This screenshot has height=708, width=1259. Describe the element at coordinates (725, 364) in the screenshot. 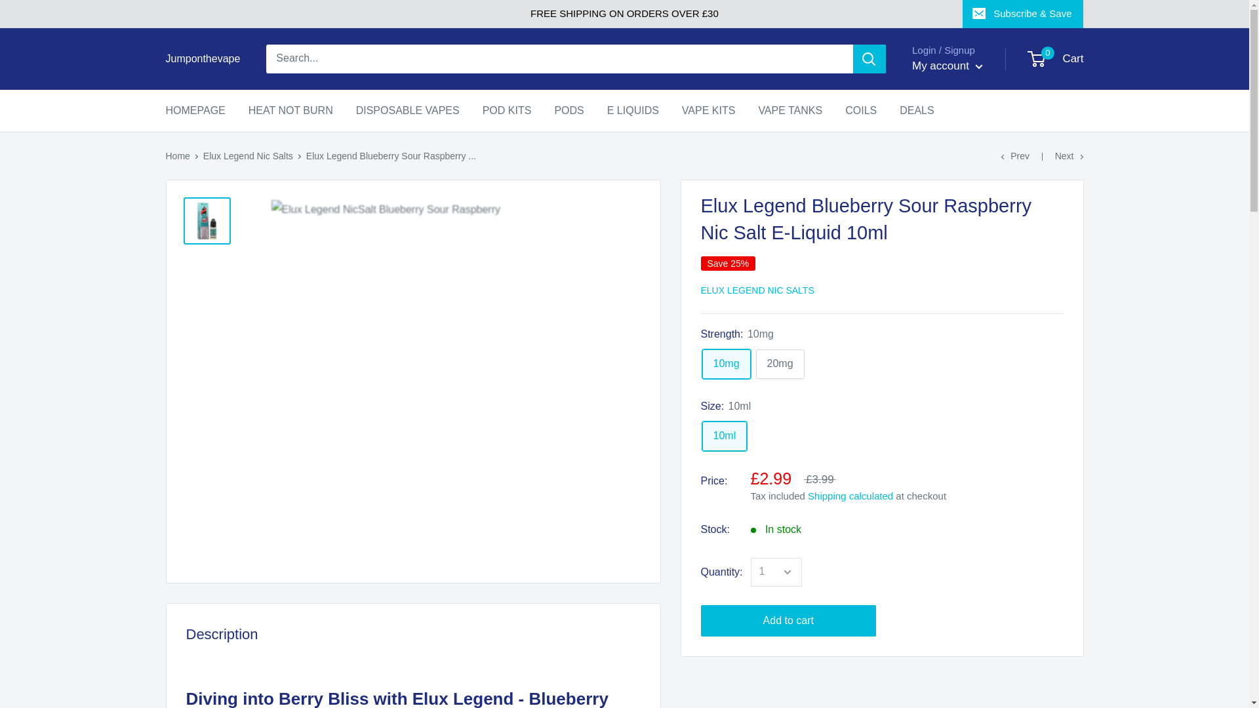

I see `DISPOSABLE VAPES` at that location.